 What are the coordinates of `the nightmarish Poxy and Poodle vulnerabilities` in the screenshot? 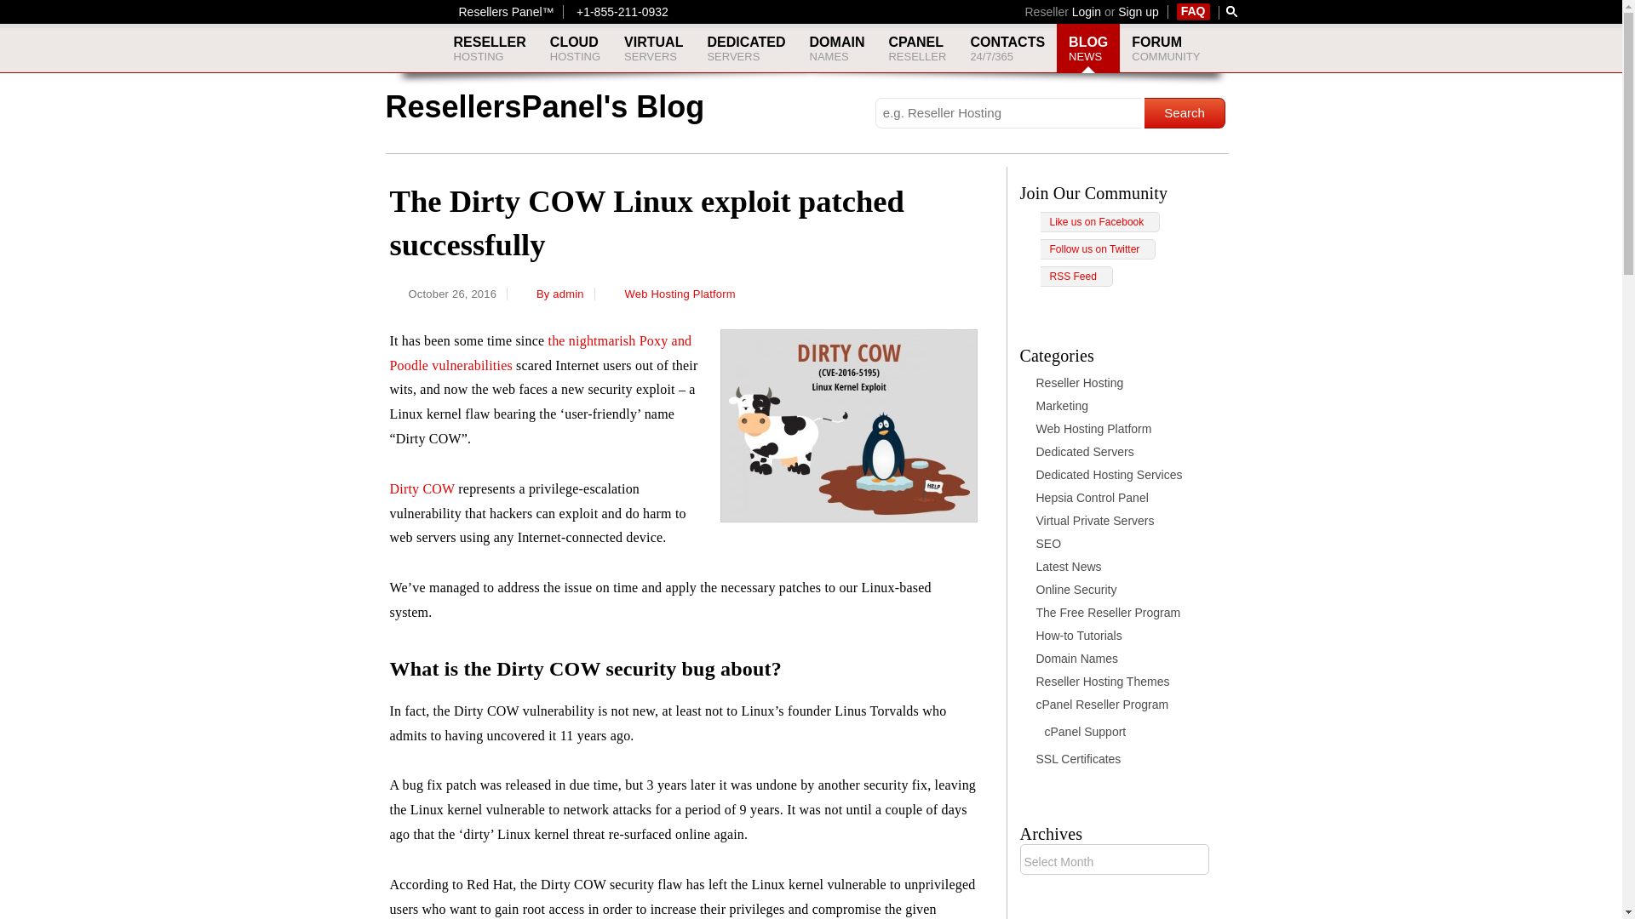 It's located at (574, 49).